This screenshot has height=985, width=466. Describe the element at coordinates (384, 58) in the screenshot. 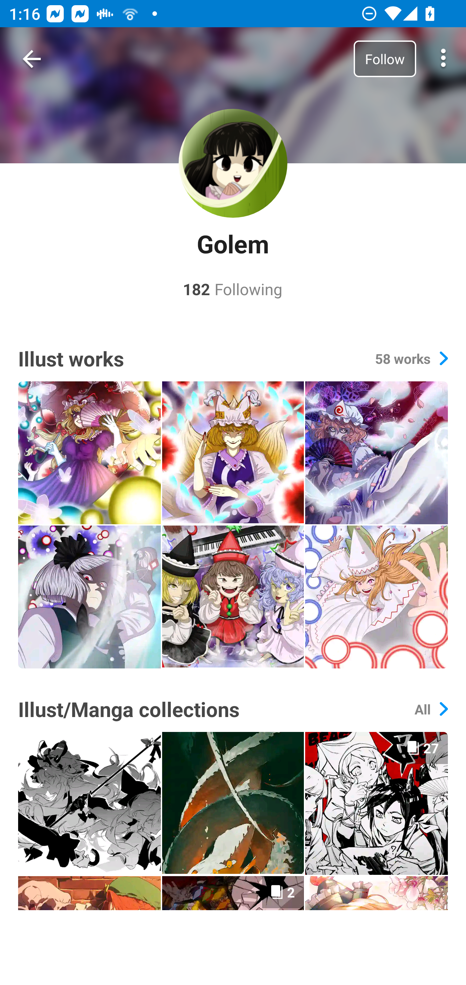

I see `Follow` at that location.